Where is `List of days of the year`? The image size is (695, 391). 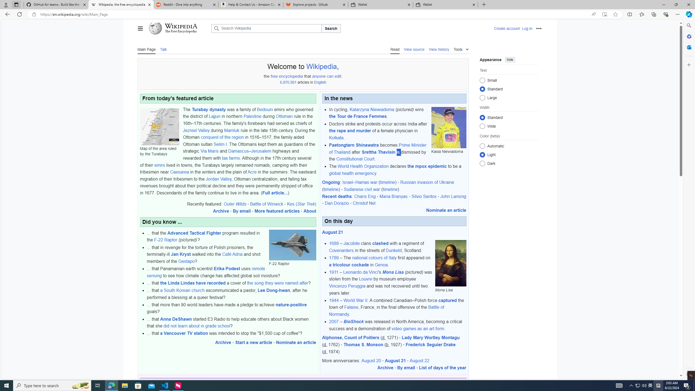 List of days of the year is located at coordinates (443, 368).